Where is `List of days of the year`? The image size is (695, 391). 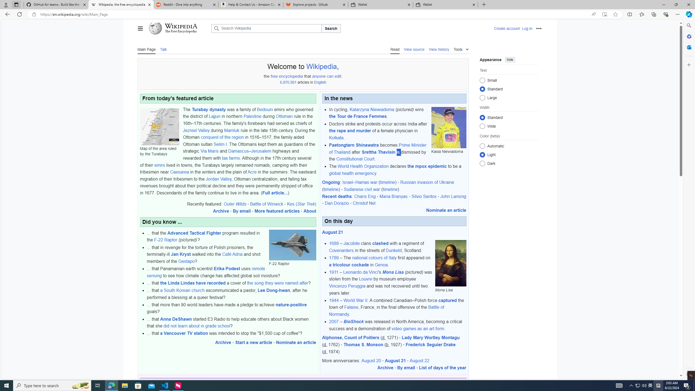 List of days of the year is located at coordinates (443, 368).